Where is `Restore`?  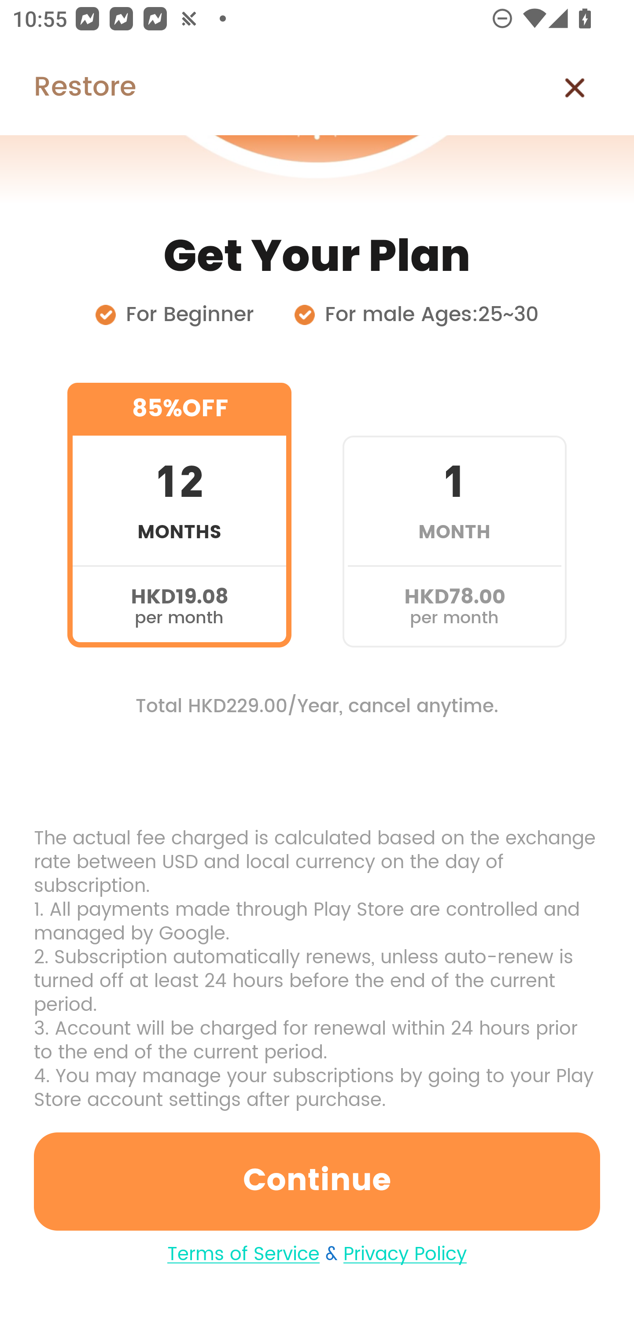 Restore is located at coordinates (68, 88).